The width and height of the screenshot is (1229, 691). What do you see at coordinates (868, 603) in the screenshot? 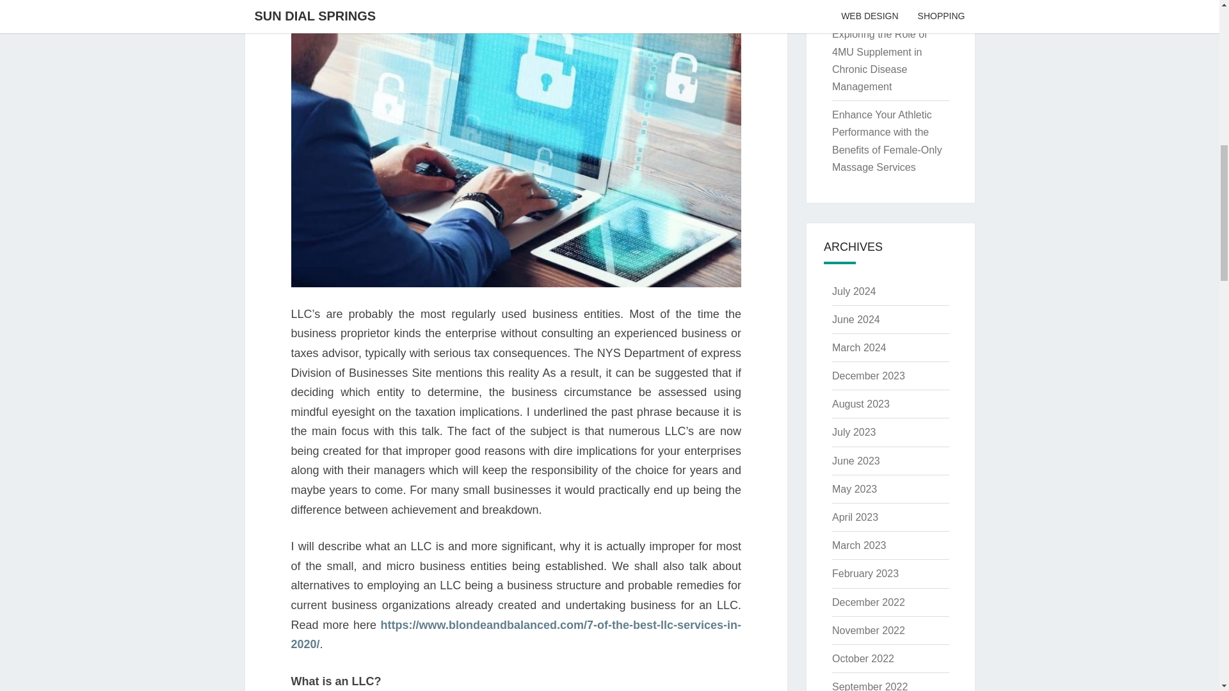
I see `December 2022` at bounding box center [868, 603].